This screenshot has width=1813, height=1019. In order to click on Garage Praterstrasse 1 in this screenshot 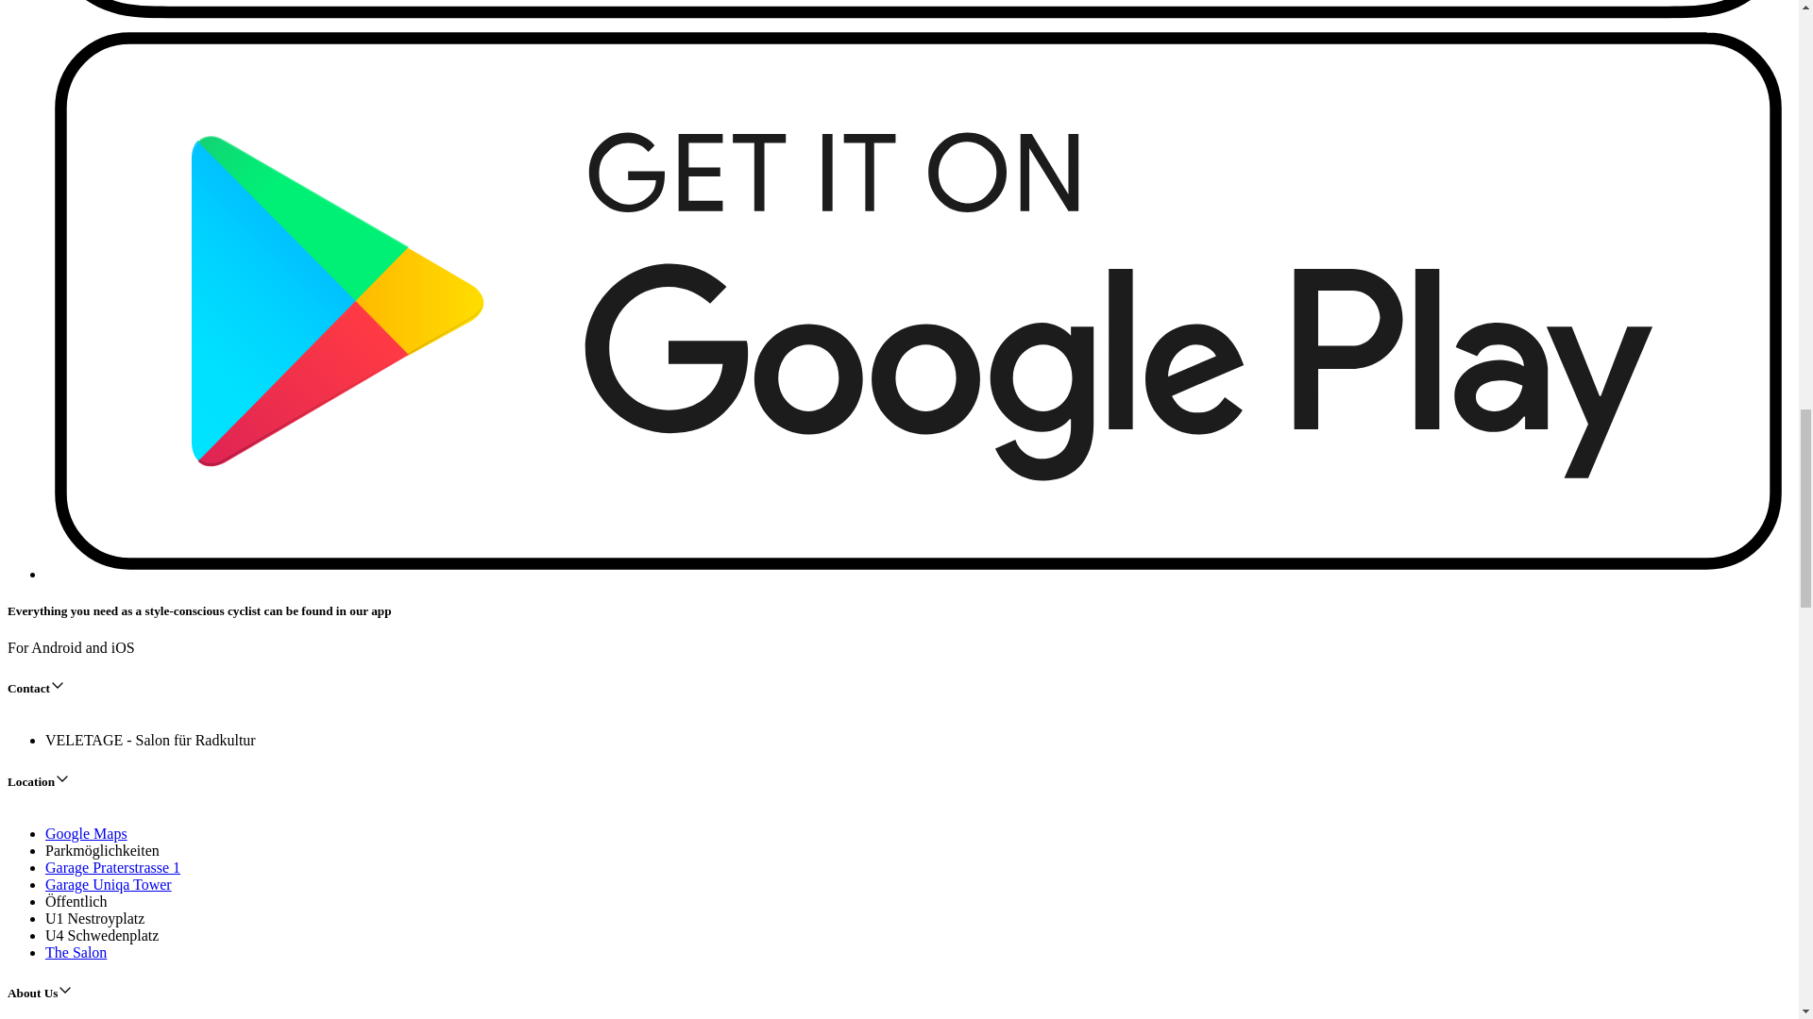, I will do `click(112, 867)`.